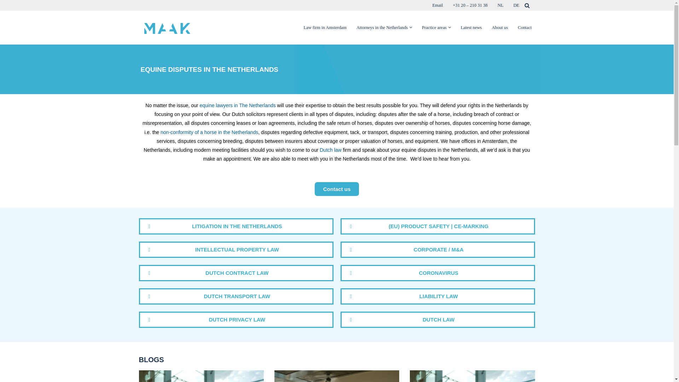 This screenshot has width=679, height=382. What do you see at coordinates (500, 28) in the screenshot?
I see `About us` at bounding box center [500, 28].